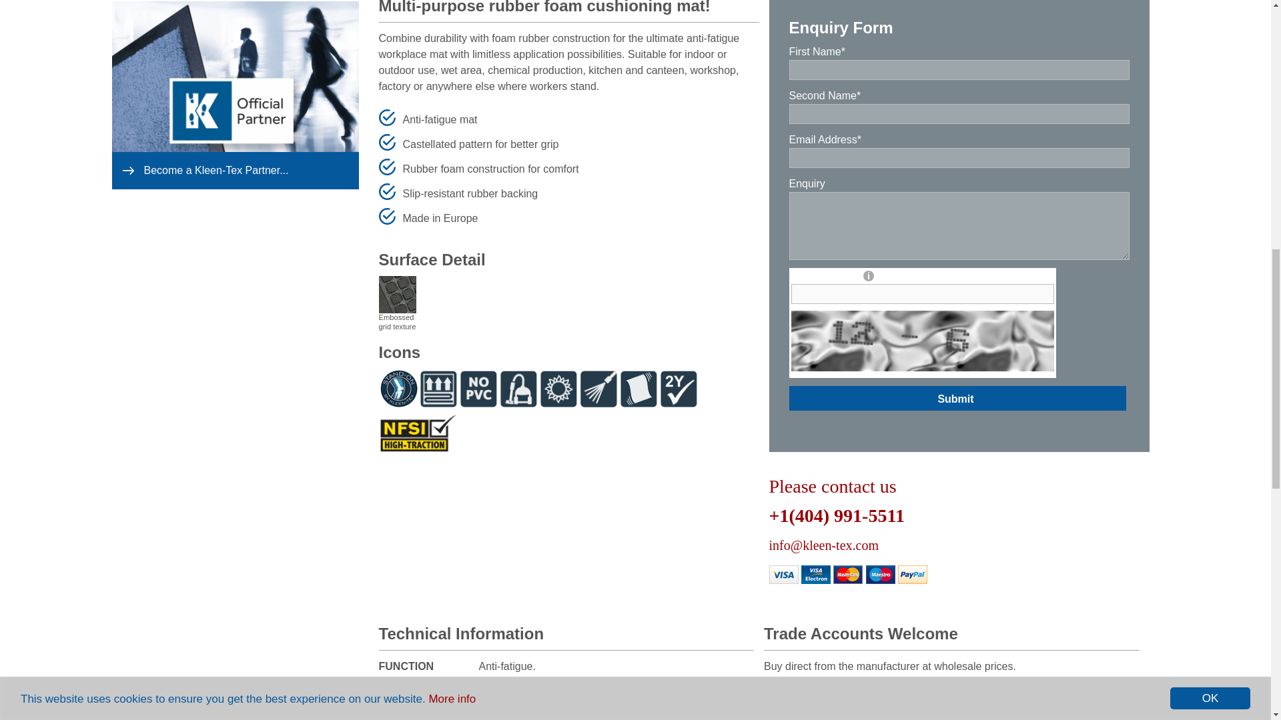 The image size is (1281, 720). I want to click on Light fast, so click(559, 388).